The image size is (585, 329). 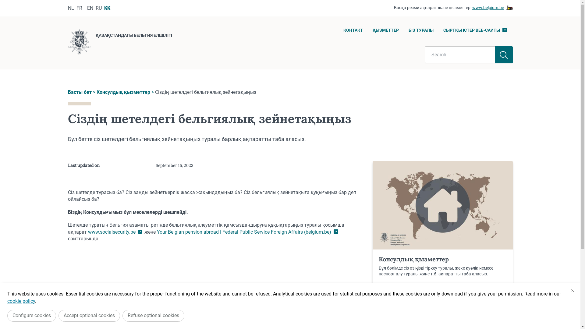 What do you see at coordinates (32, 316) in the screenshot?
I see `Configure cookies` at bounding box center [32, 316].